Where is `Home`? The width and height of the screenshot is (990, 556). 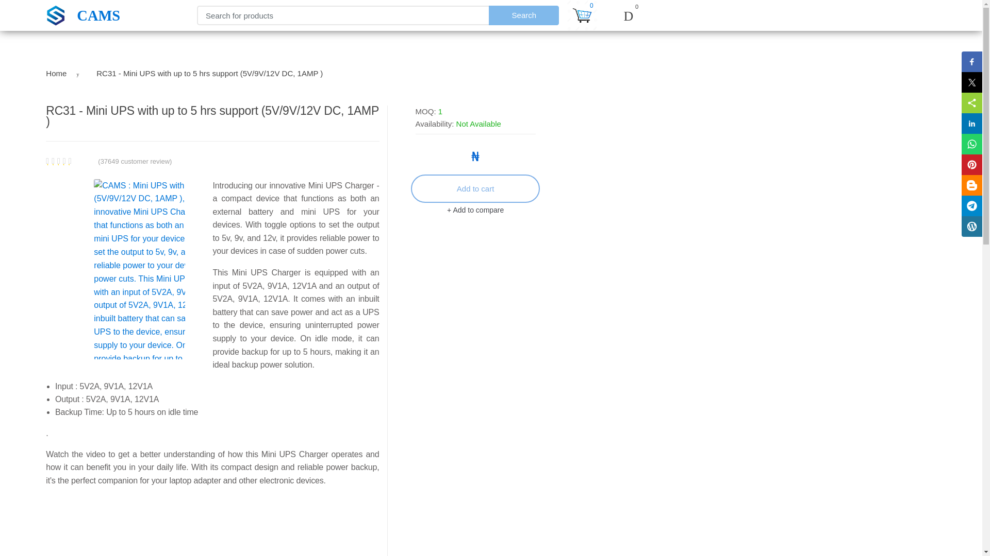 Home is located at coordinates (56, 73).